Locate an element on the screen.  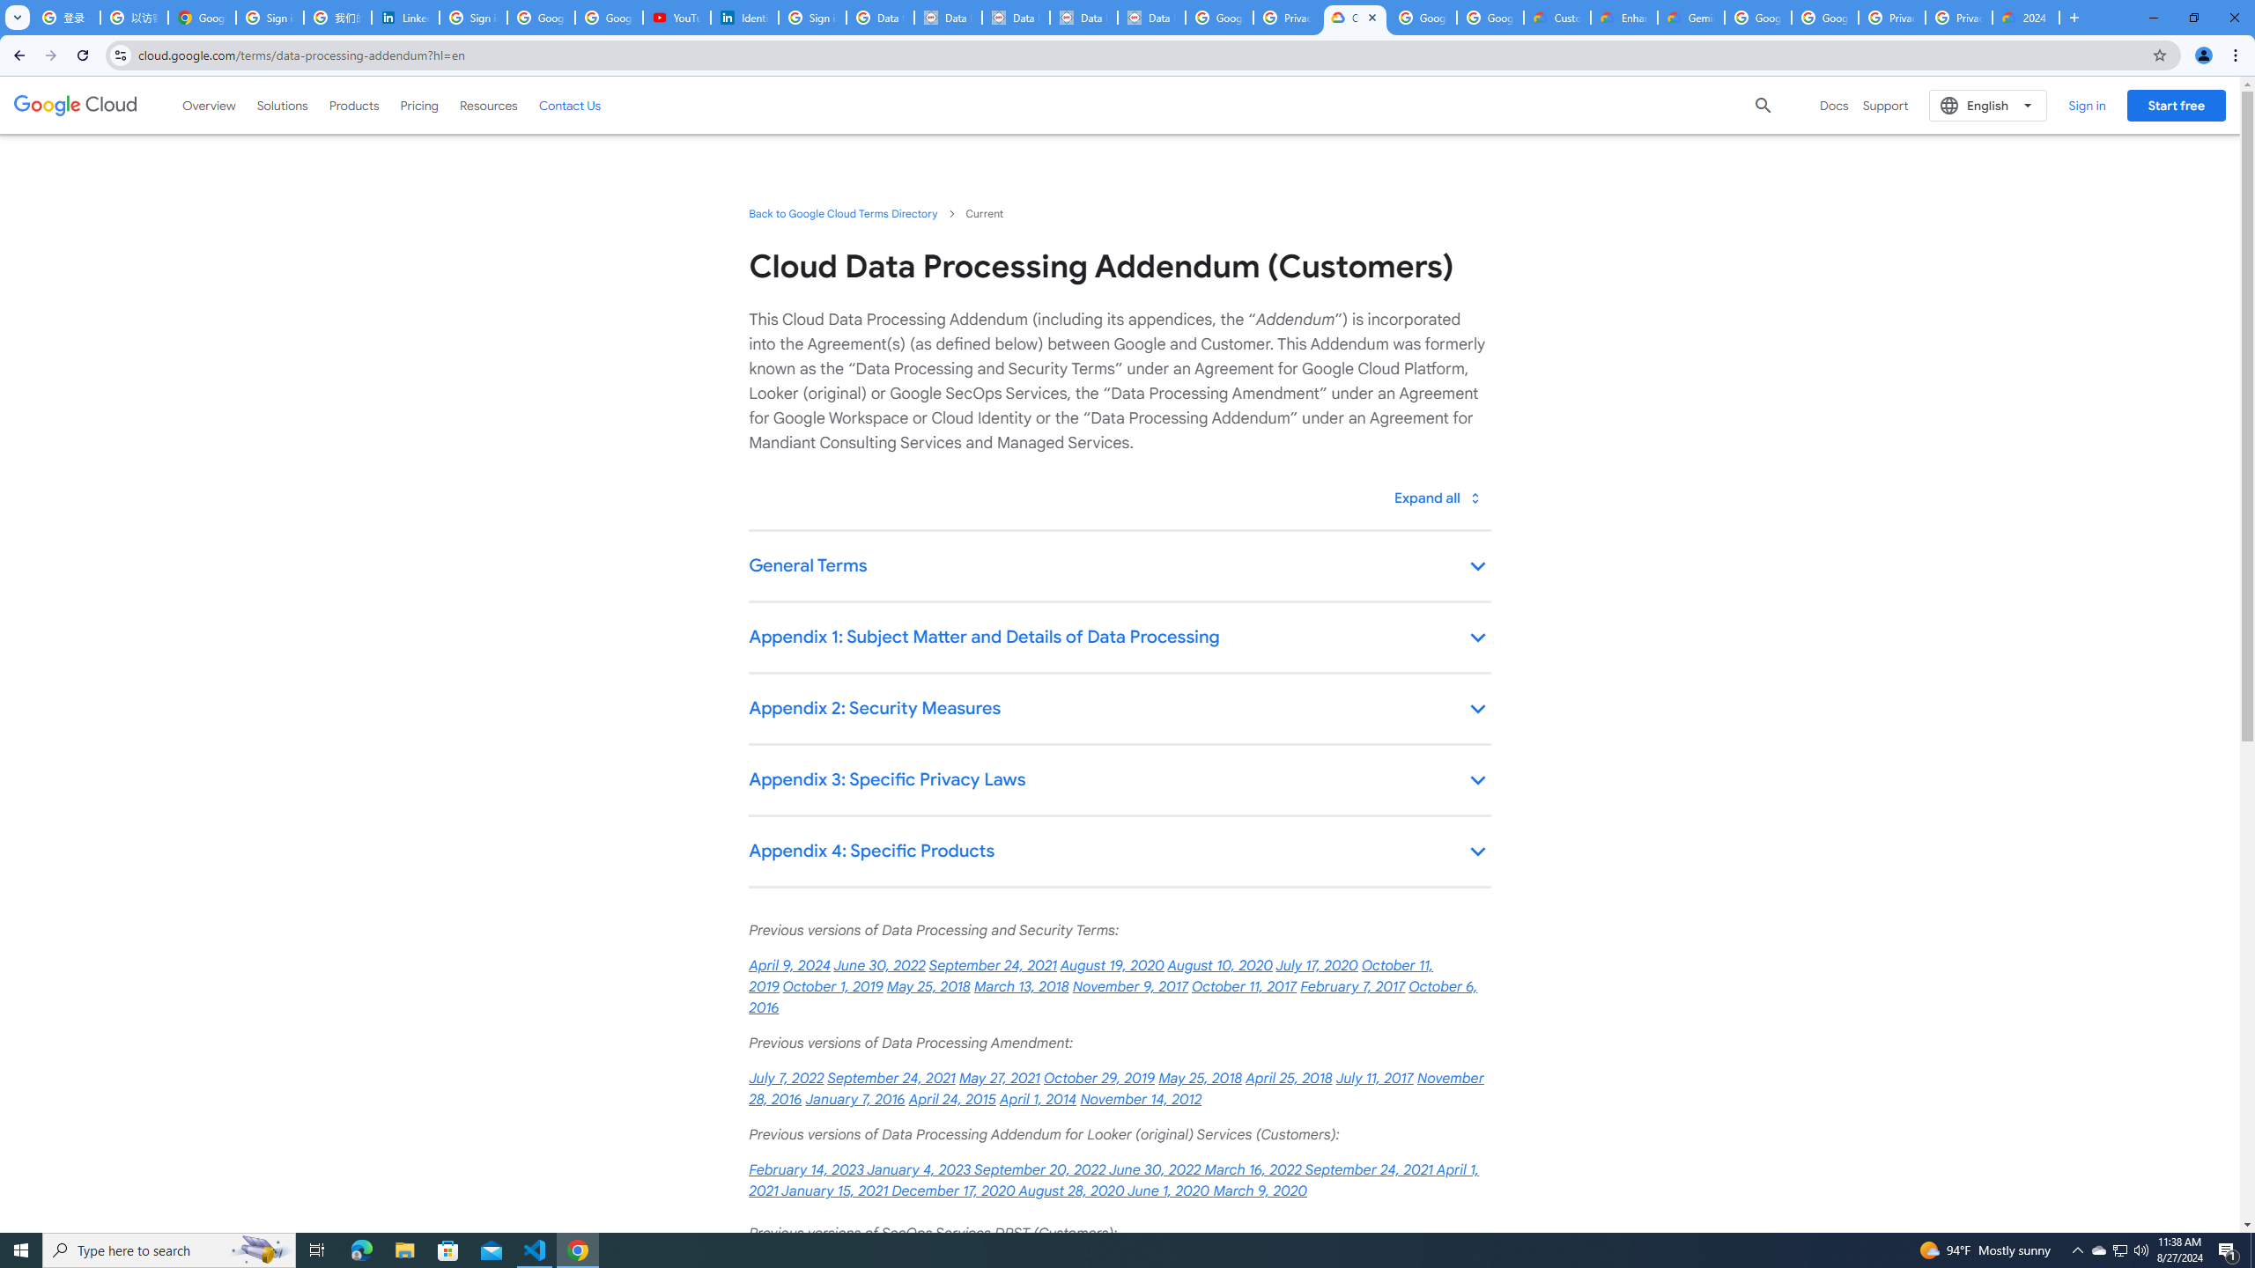
August 19, 2020 is located at coordinates (1112, 966).